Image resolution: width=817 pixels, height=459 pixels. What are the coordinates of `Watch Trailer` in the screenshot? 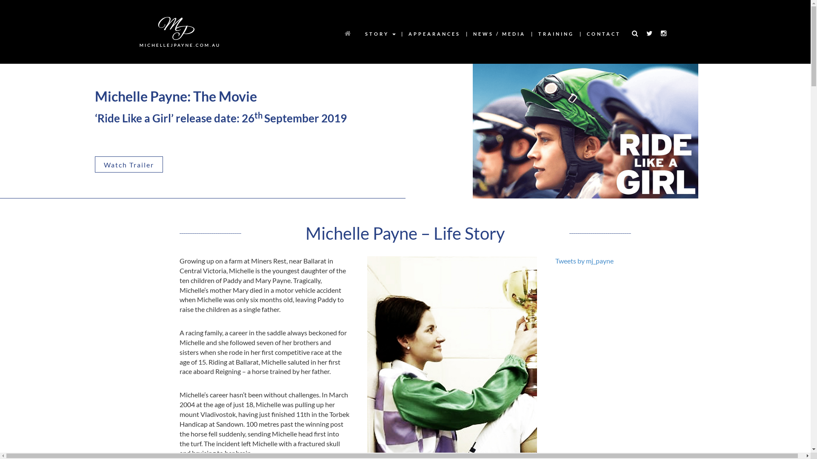 It's located at (129, 164).